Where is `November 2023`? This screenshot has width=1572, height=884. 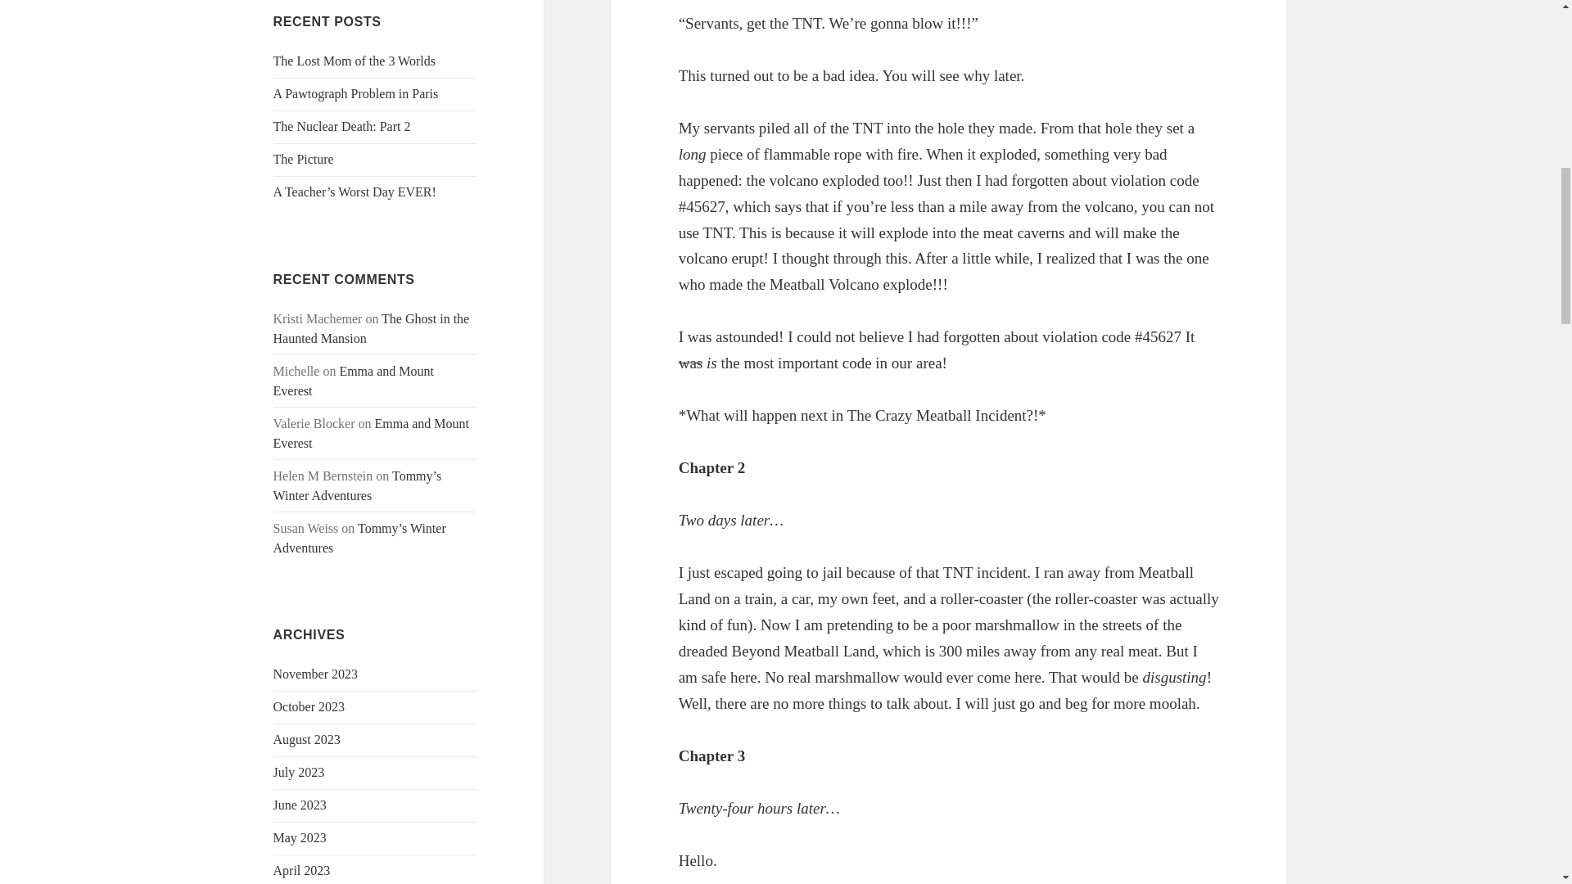
November 2023 is located at coordinates (316, 674).